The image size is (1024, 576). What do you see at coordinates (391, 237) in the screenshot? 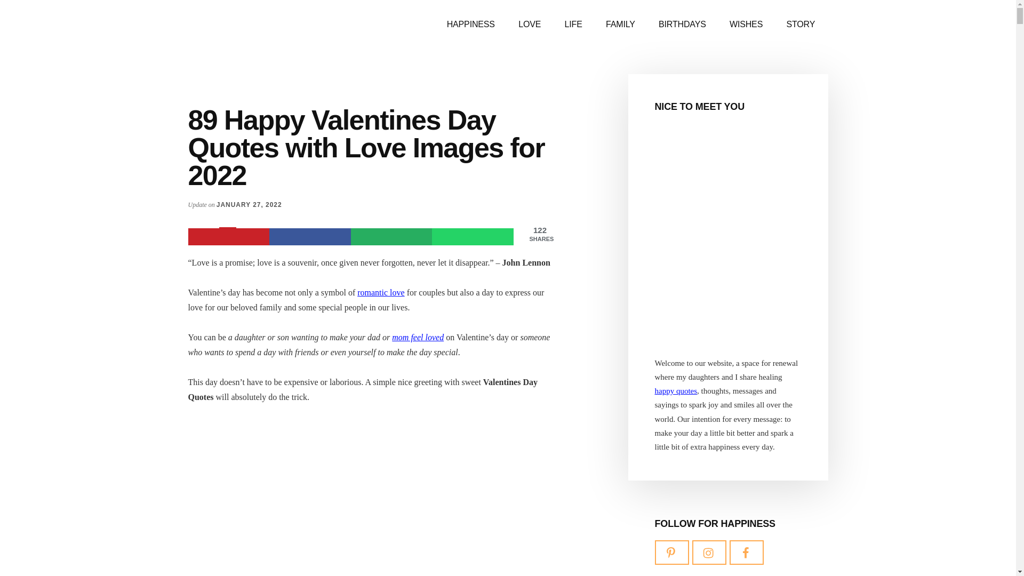
I see `Send over email` at bounding box center [391, 237].